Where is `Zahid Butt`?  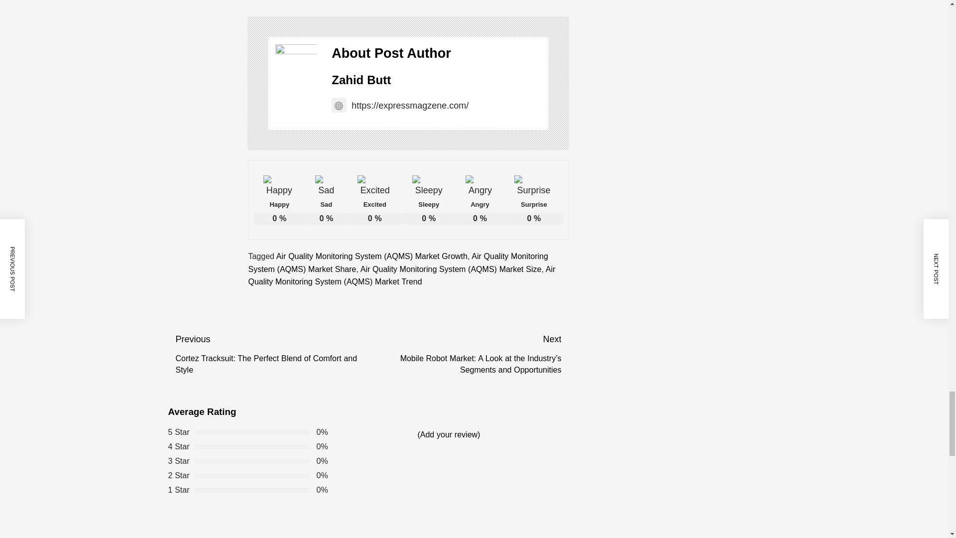
Zahid Butt is located at coordinates (361, 80).